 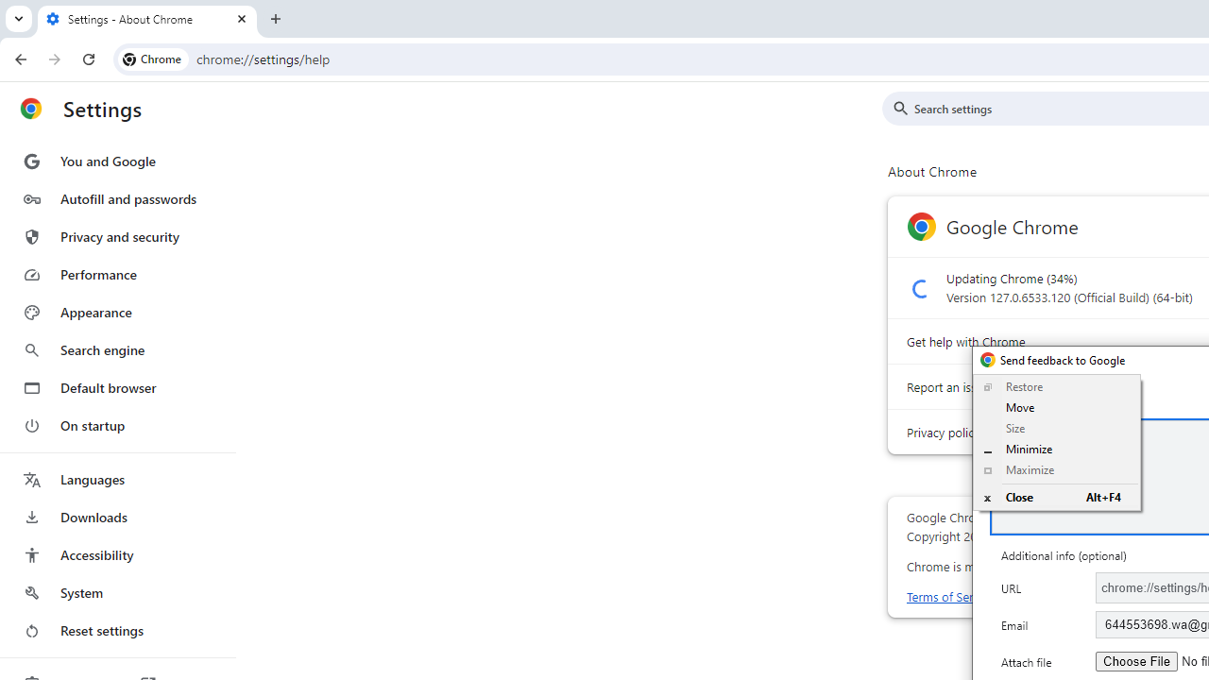 I want to click on Size, so click(x=1056, y=429).